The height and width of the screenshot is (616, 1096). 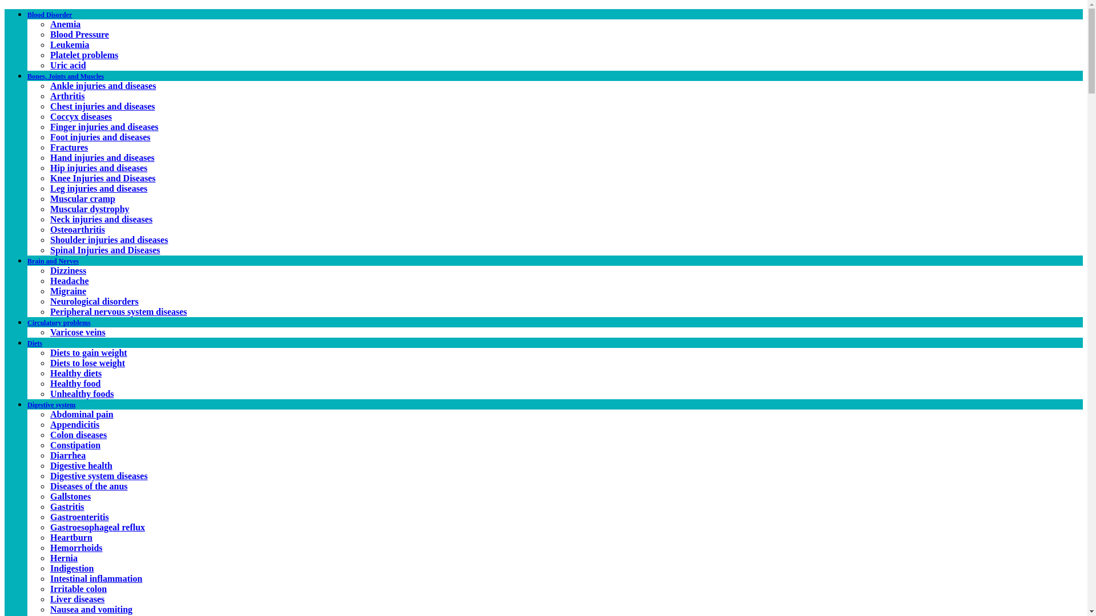 I want to click on Leukemia, so click(x=70, y=44).